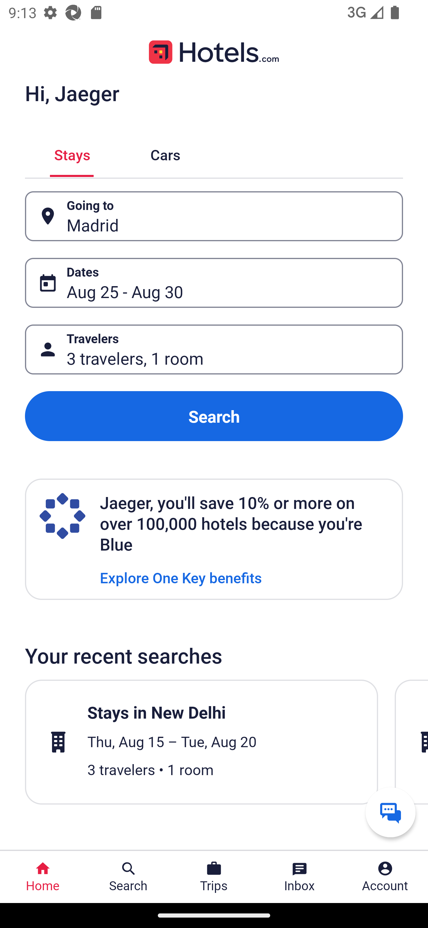  What do you see at coordinates (214, 416) in the screenshot?
I see `Search` at bounding box center [214, 416].